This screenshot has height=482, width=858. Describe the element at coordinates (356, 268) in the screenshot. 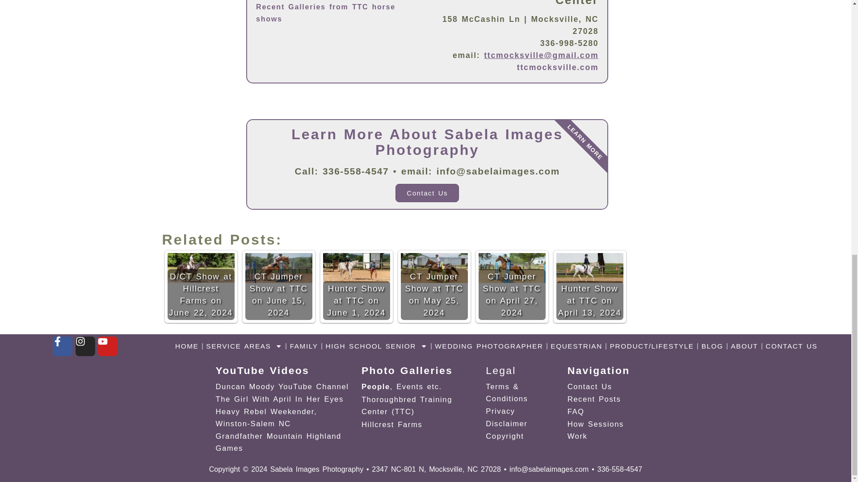

I see `Hunter Show at TTC on June 1, 2024` at that location.